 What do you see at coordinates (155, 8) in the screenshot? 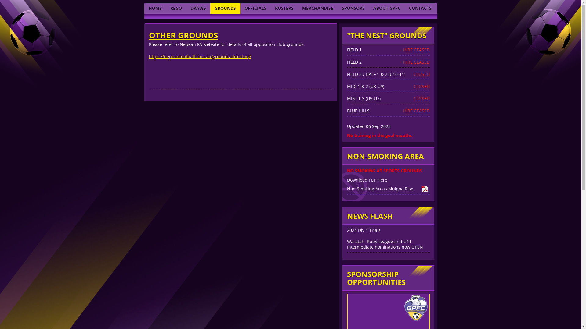
I see `HOME` at bounding box center [155, 8].